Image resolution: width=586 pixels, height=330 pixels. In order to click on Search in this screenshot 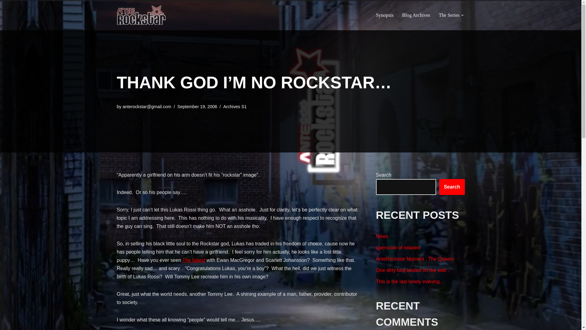, I will do `click(452, 187)`.